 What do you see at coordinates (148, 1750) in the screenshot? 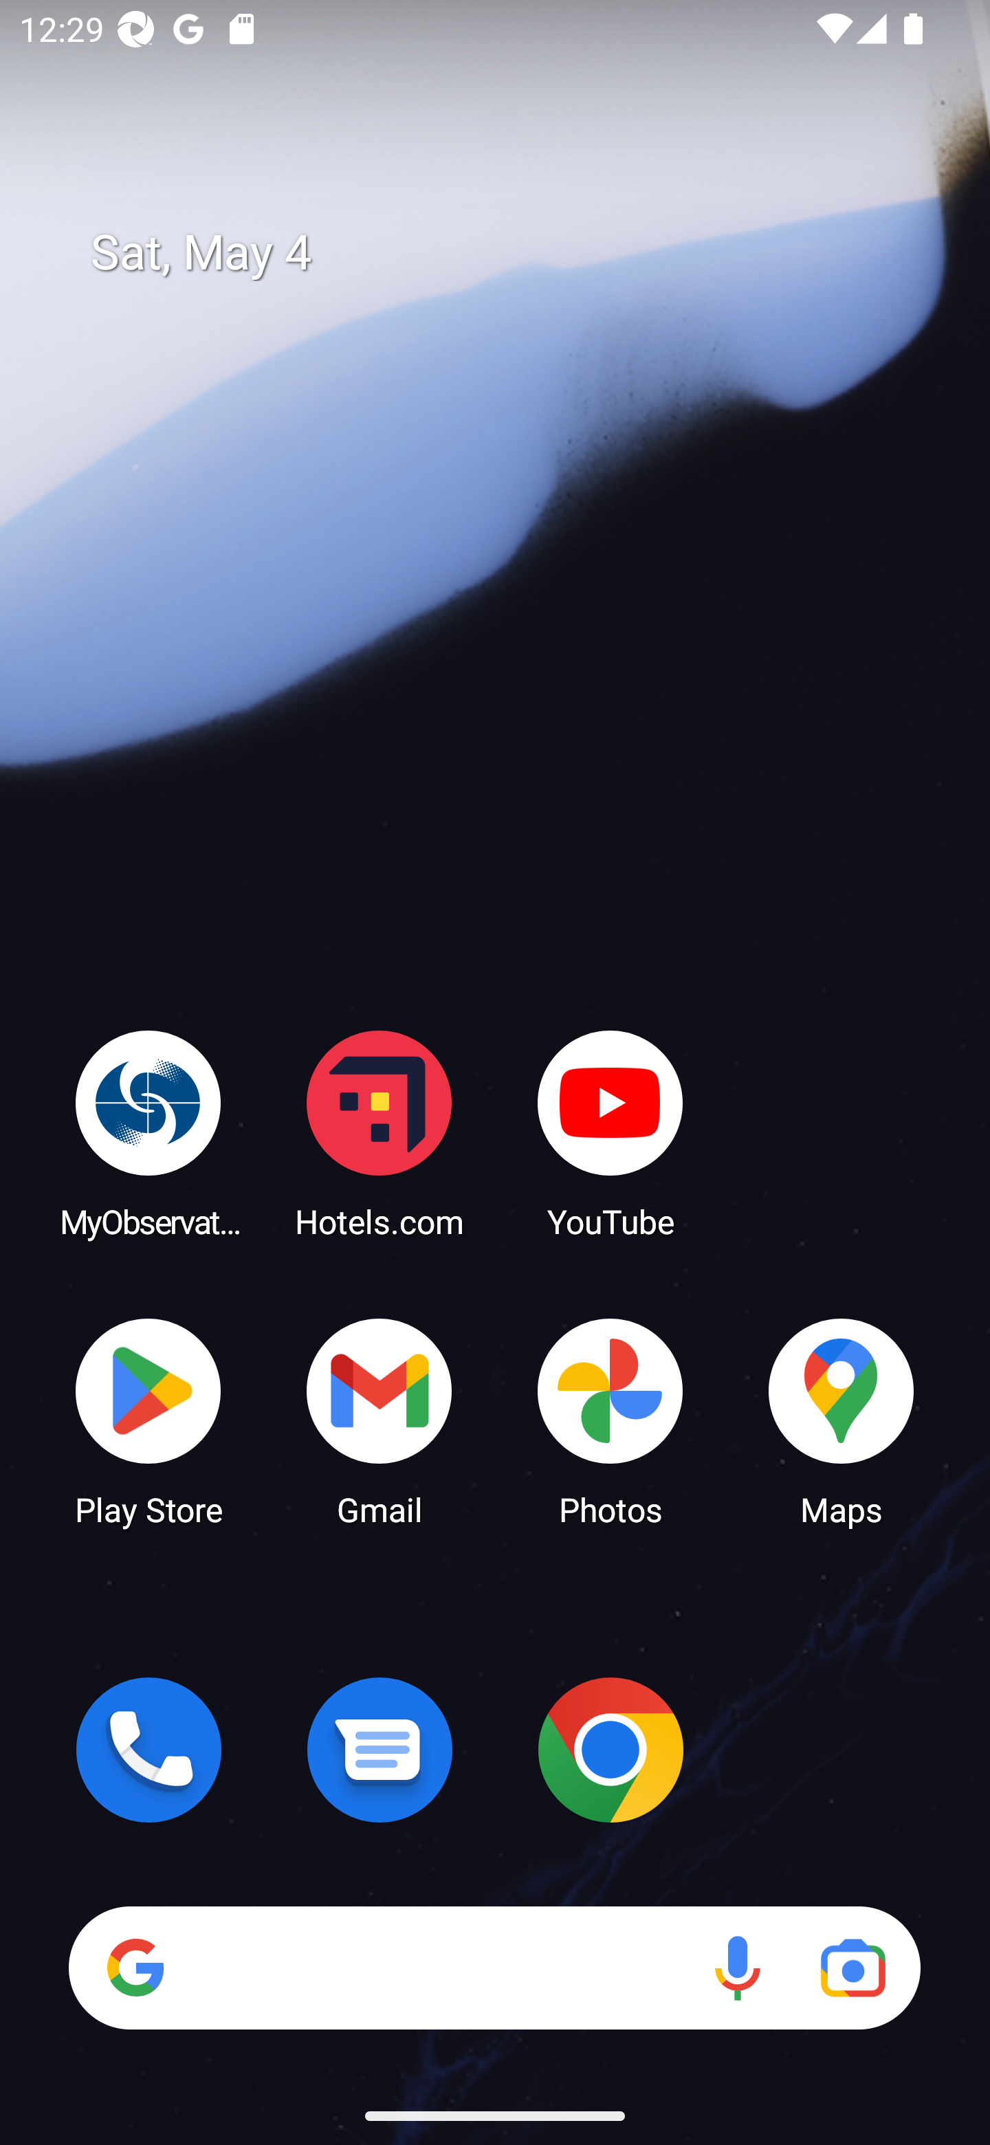
I see `Phone` at bounding box center [148, 1750].